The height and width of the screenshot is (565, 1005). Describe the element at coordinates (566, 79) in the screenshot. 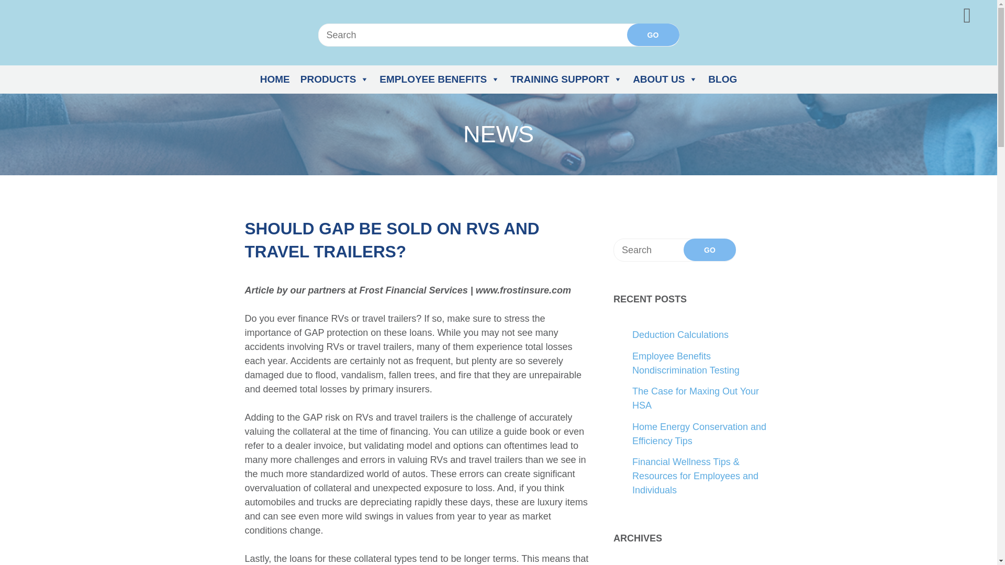

I see `TRAINING SUPPORT` at that location.